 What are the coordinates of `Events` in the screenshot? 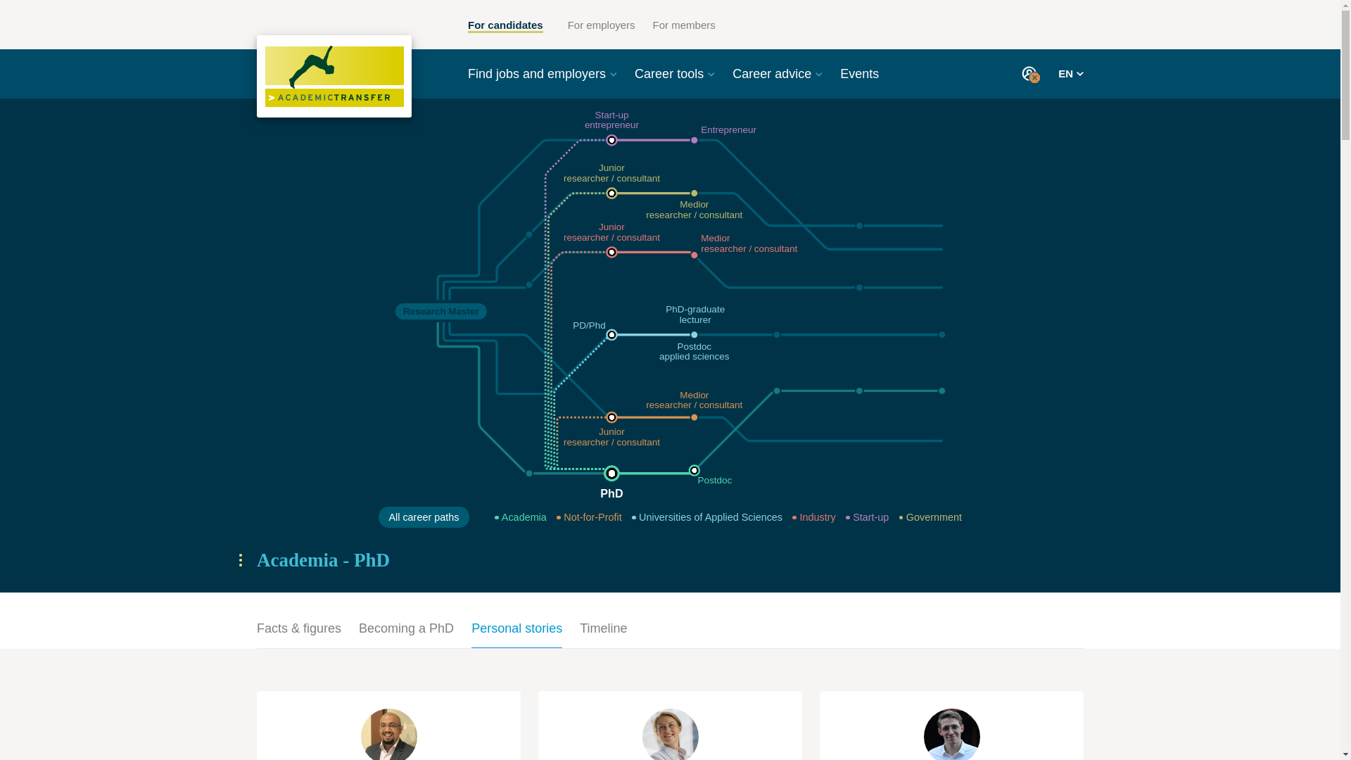 It's located at (860, 73).